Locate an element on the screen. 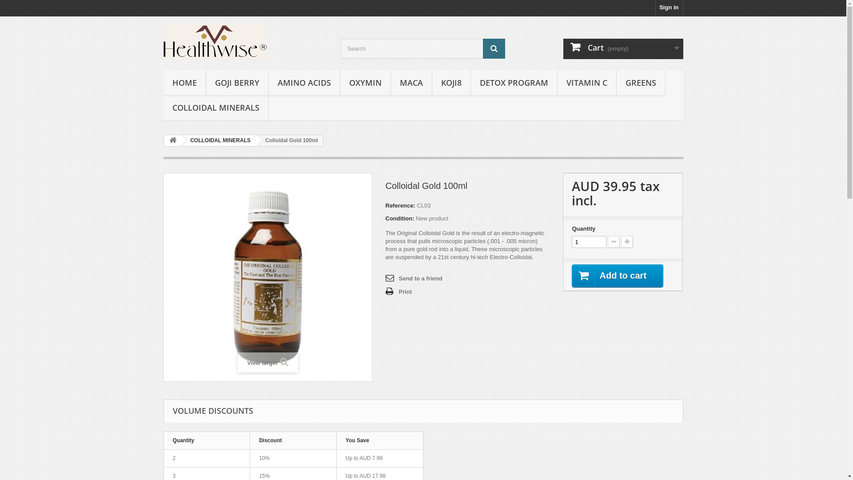  Return to Home is located at coordinates (173, 140).